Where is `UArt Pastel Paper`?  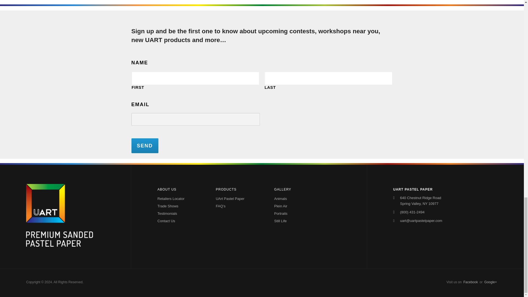
UArt Pastel Paper is located at coordinates (231, 199).